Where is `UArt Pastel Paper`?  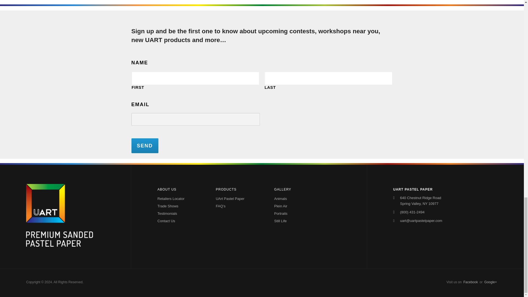
UArt Pastel Paper is located at coordinates (231, 199).